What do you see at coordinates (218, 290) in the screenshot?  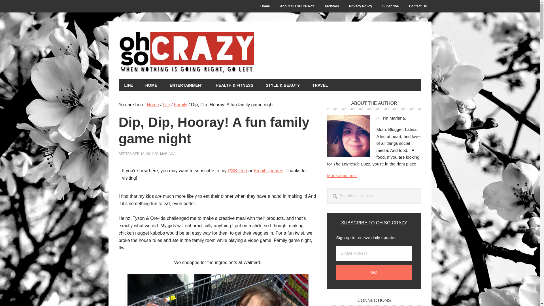 I see `sitting in shopping cart by MrsMarianaP, on Flickr` at bounding box center [218, 290].